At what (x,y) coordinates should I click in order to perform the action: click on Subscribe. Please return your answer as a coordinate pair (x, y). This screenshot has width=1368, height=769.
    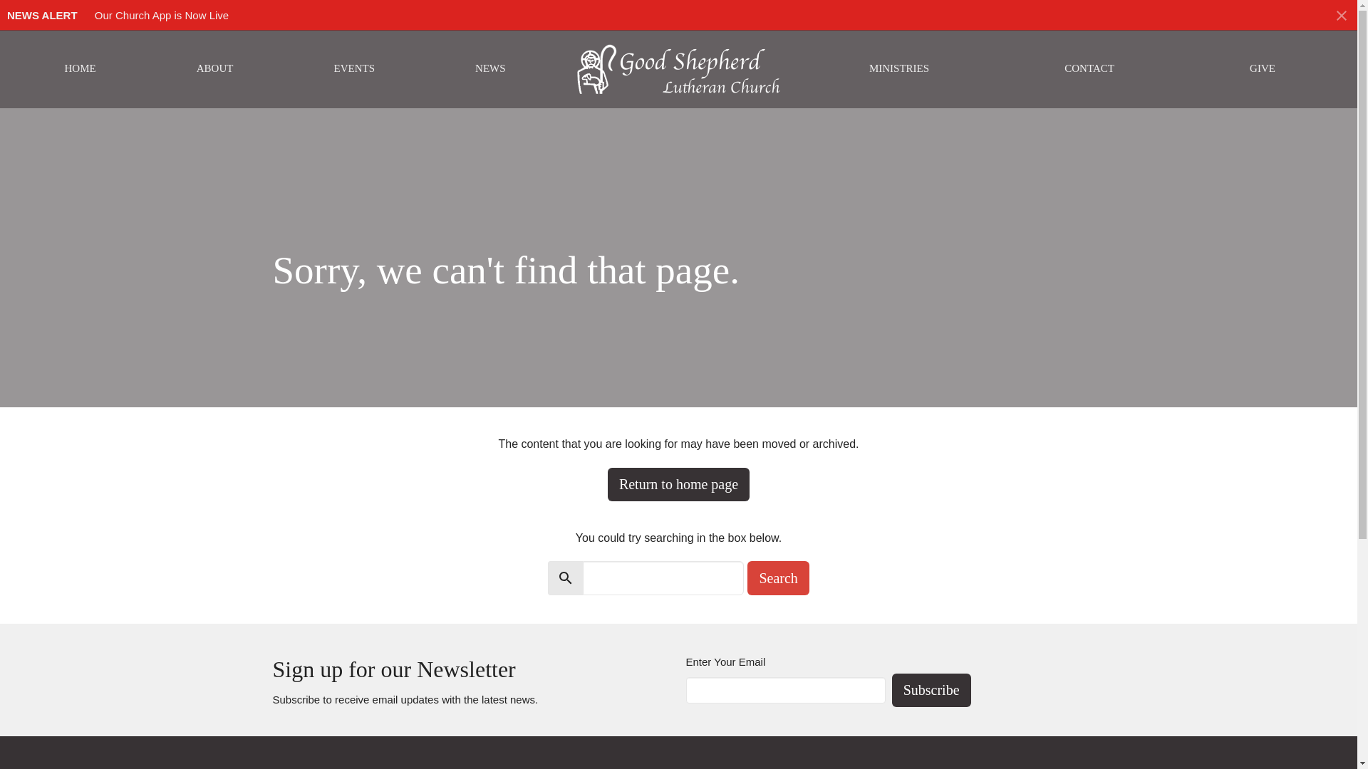
    Looking at the image, I should click on (931, 690).